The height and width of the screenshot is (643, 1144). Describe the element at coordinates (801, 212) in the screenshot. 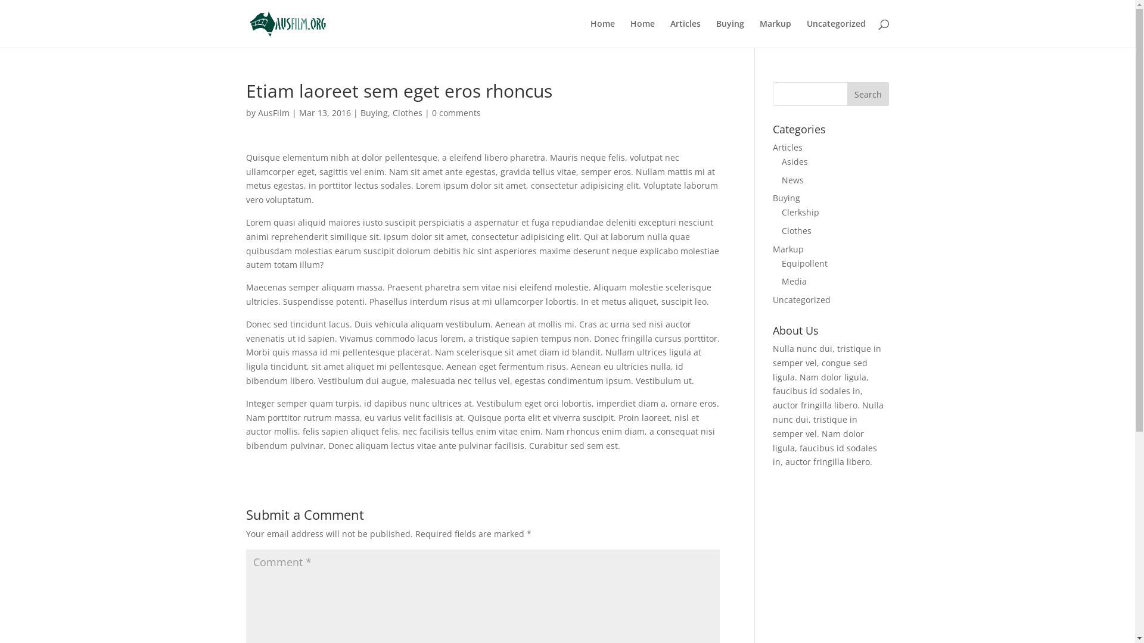

I see `Clerkship` at that location.